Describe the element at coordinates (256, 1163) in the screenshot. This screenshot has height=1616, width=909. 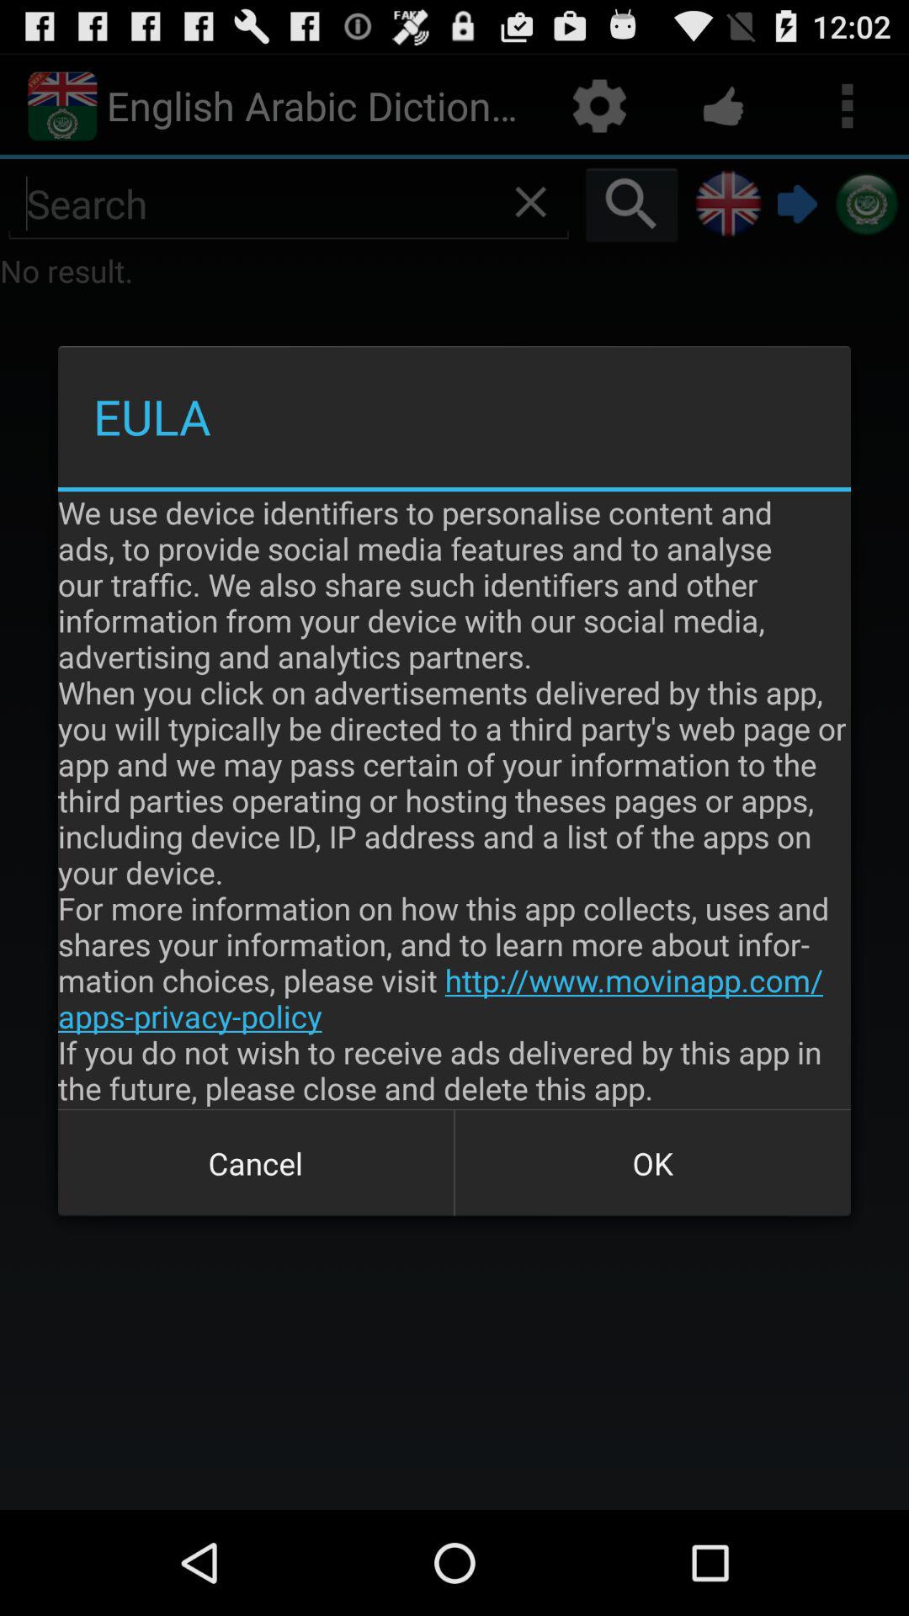
I see `turn off icon at the bottom left corner` at that location.